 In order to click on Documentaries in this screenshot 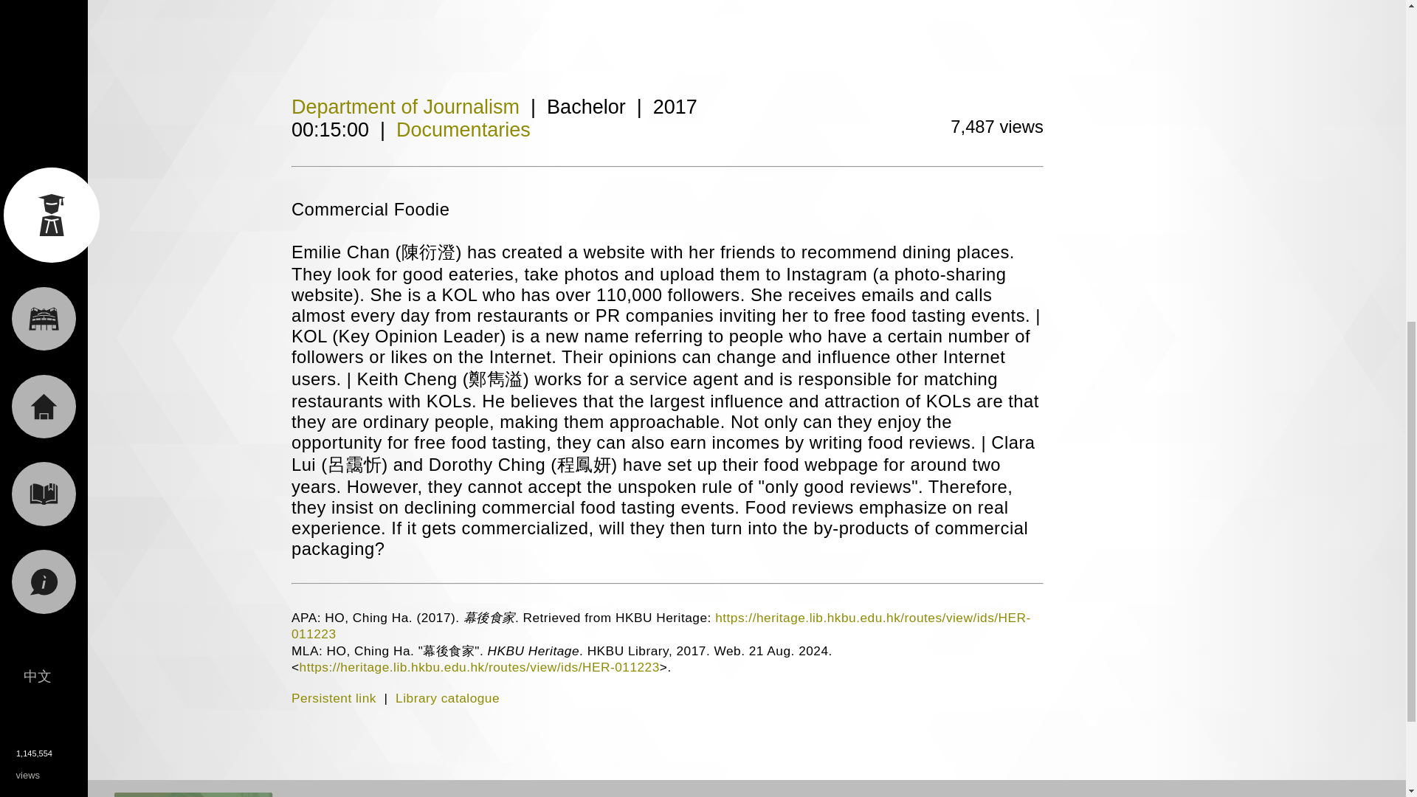, I will do `click(463, 130)`.